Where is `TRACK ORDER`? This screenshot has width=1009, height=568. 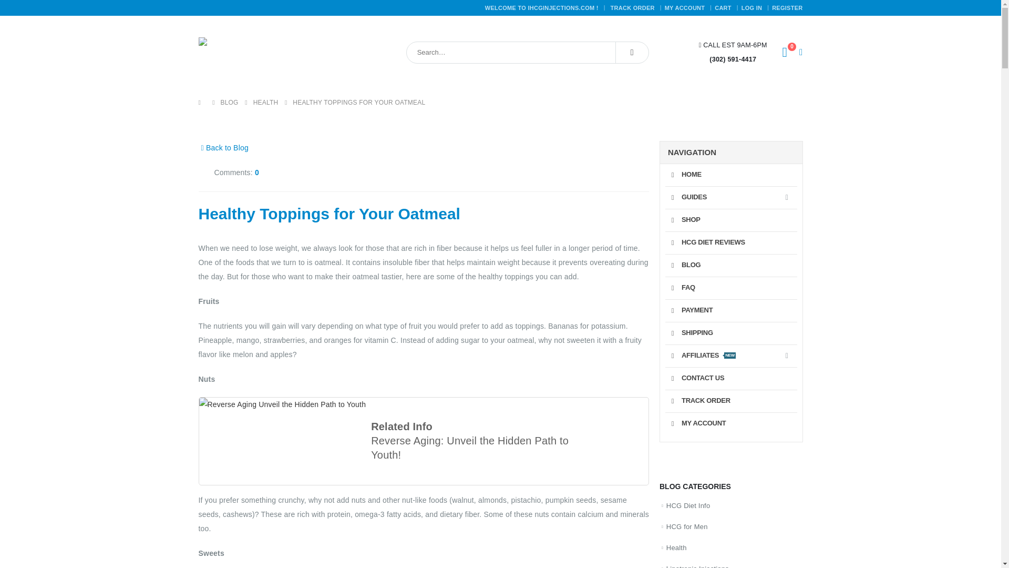 TRACK ORDER is located at coordinates (787, 8).